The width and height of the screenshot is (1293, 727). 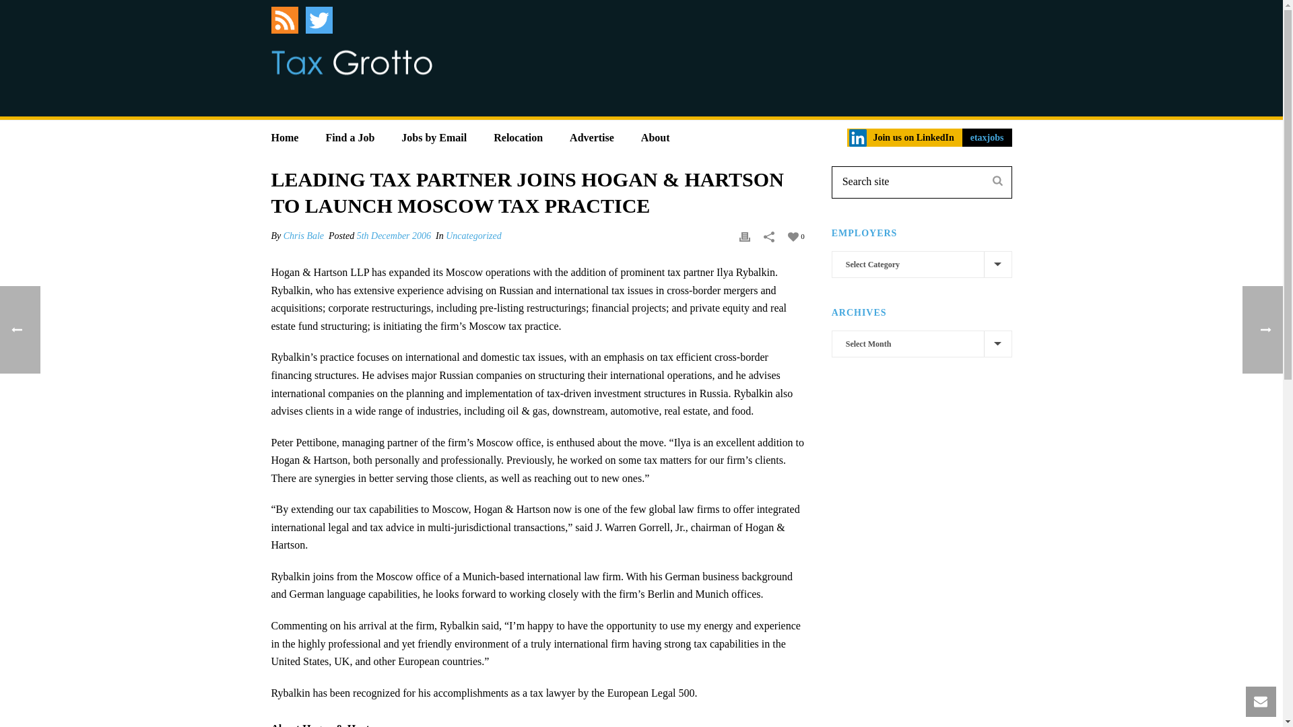 What do you see at coordinates (434, 133) in the screenshot?
I see `Jobs by Email` at bounding box center [434, 133].